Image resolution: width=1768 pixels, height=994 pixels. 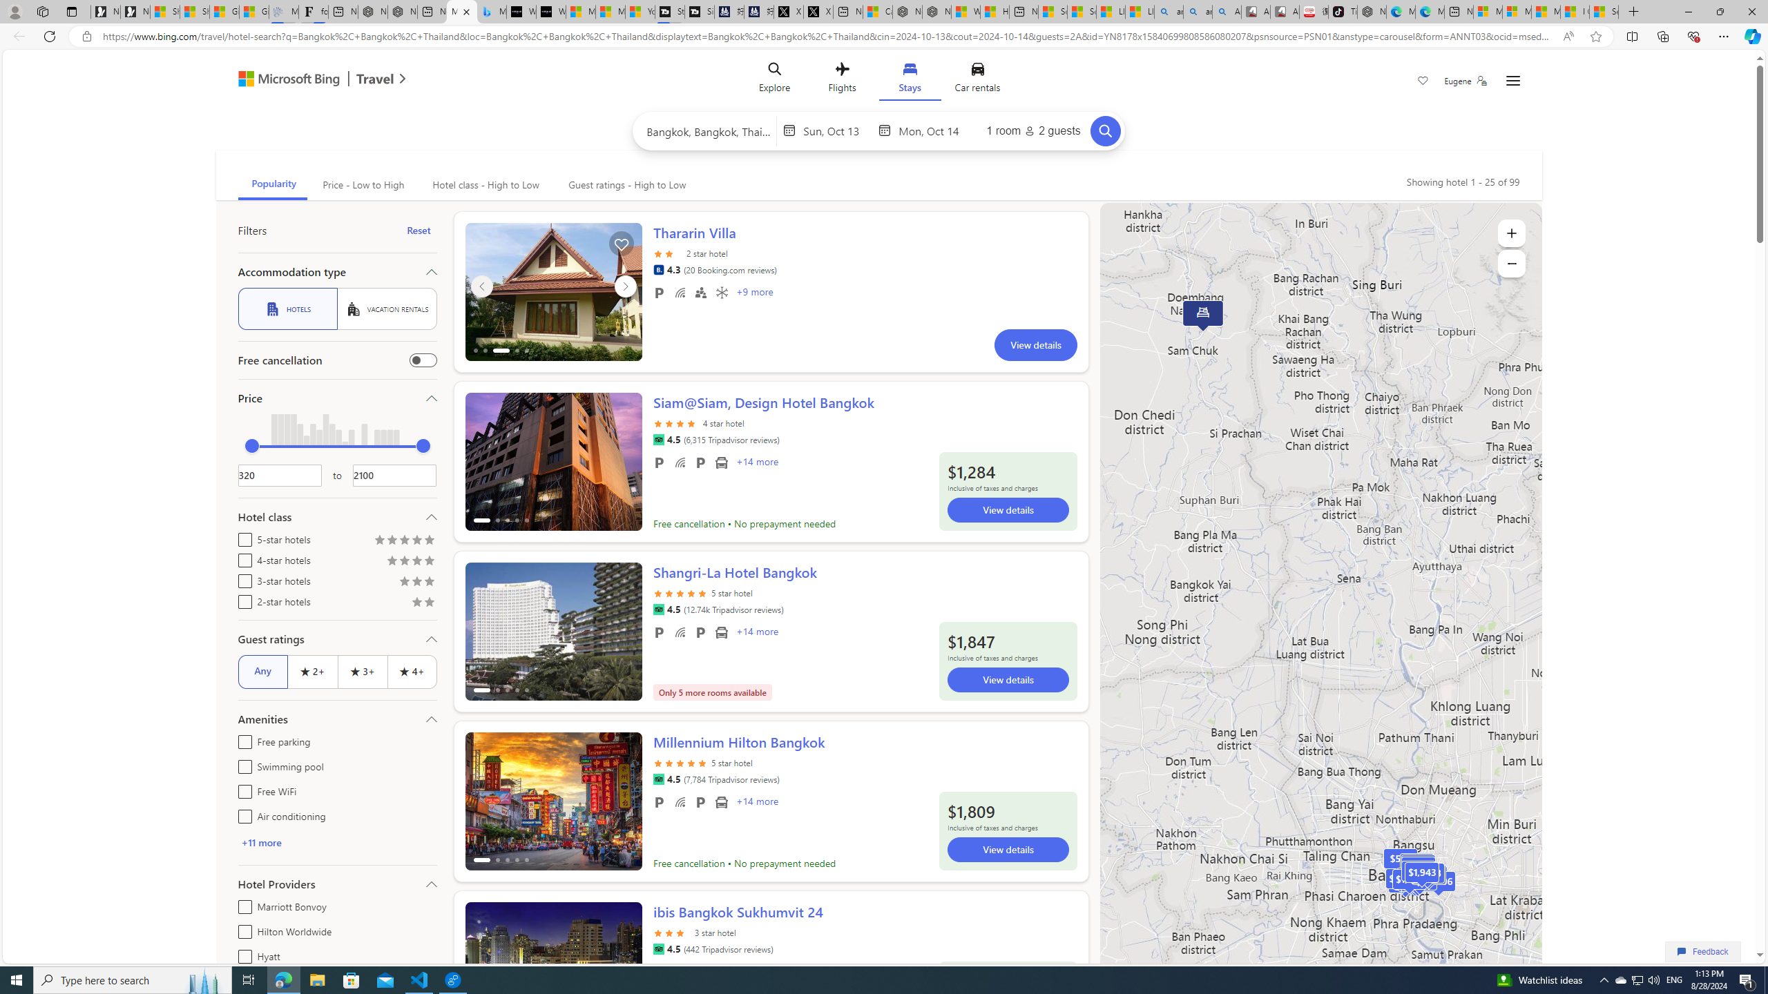 I want to click on Car rentals, so click(x=977, y=80).